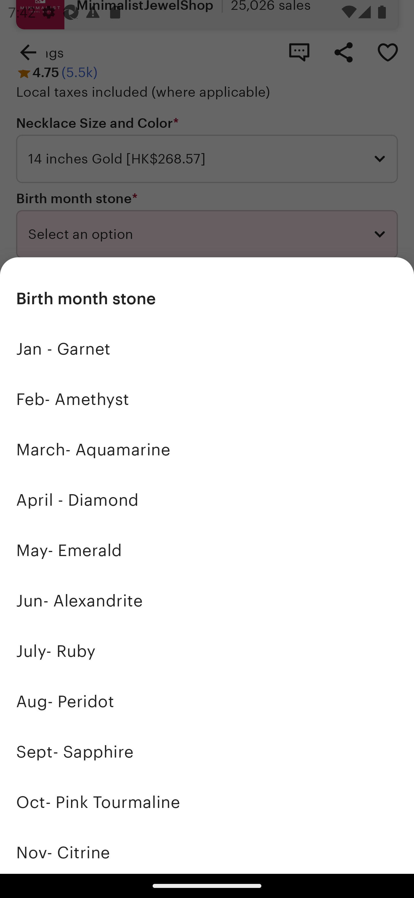 The height and width of the screenshot is (898, 414). Describe the element at coordinates (207, 600) in the screenshot. I see `Jun- Alexandrite` at that location.